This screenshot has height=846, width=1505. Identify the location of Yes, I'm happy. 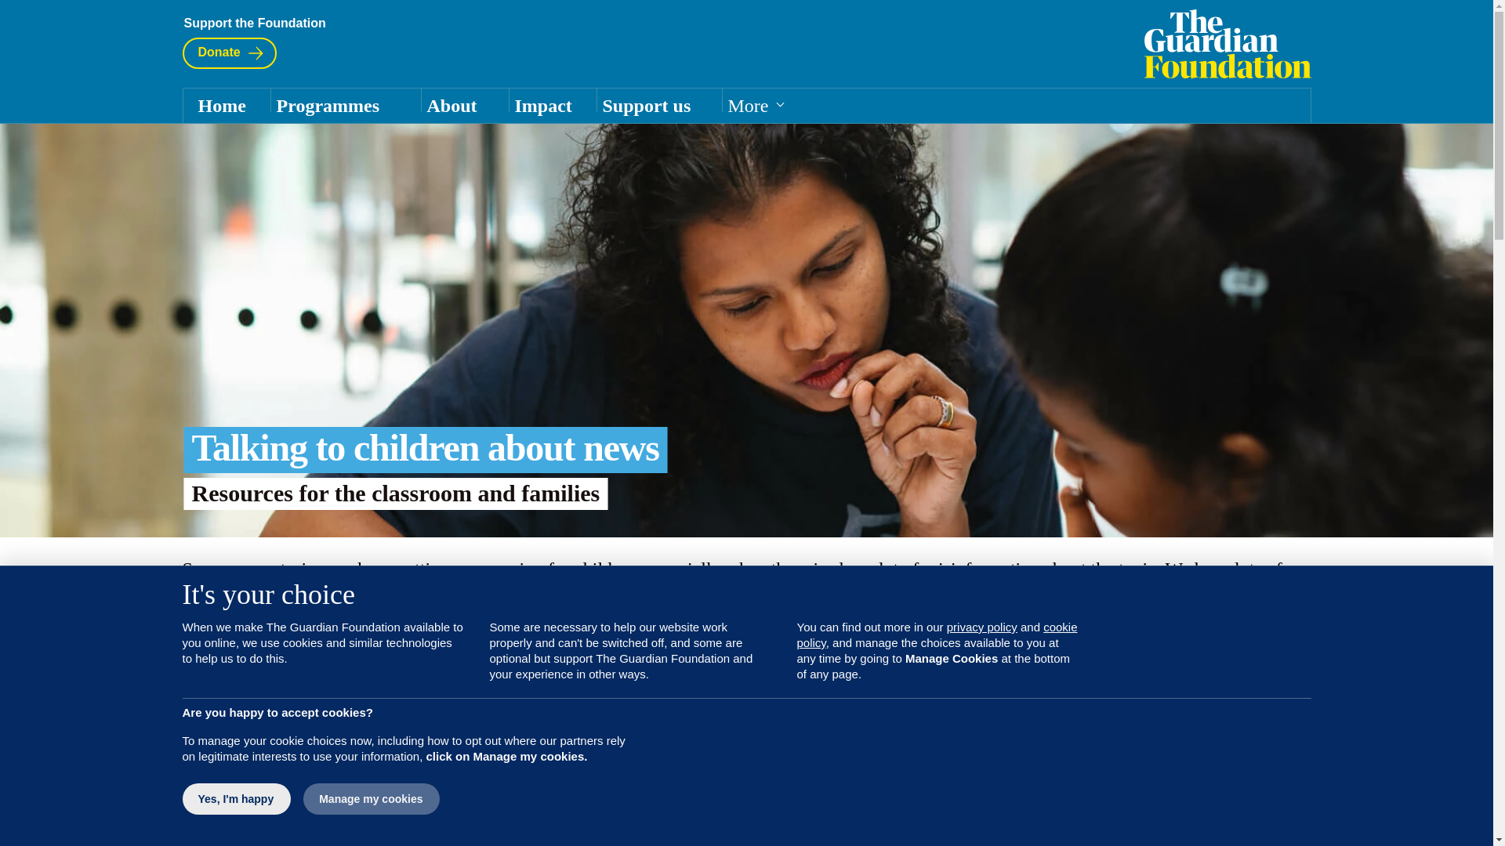
(236, 799).